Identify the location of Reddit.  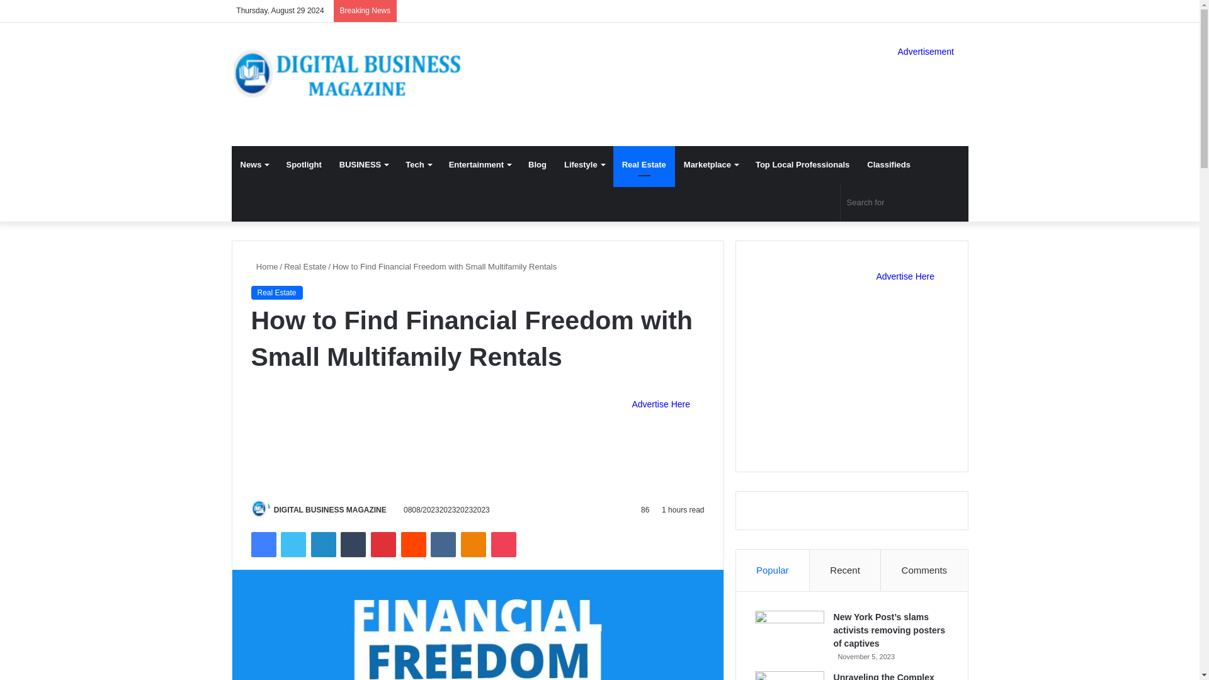
(414, 544).